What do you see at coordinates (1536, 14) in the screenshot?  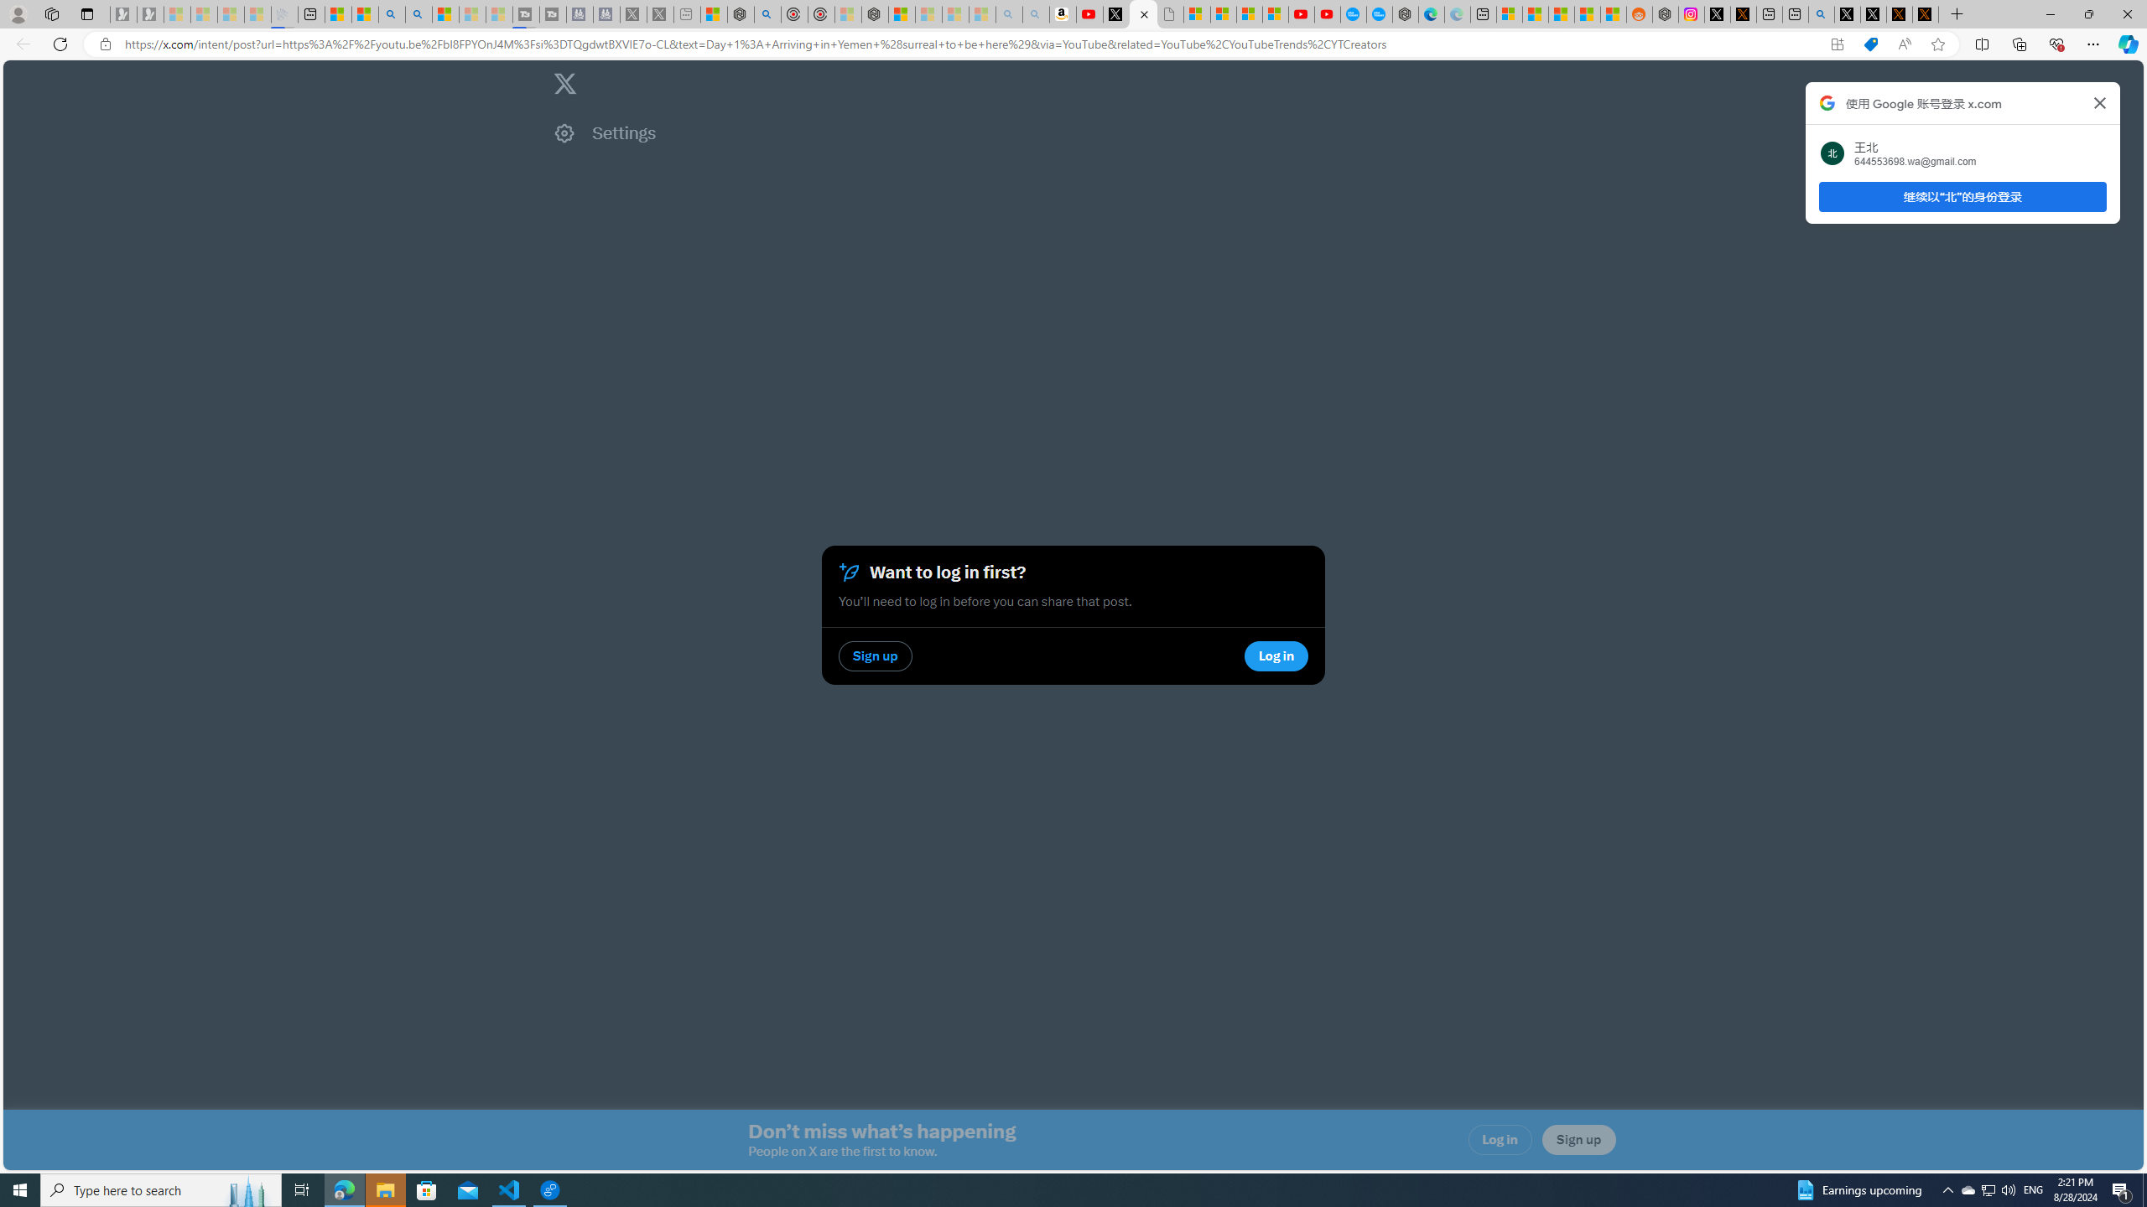 I see `Shanghai, China weather forecast | Microsoft Weather` at bounding box center [1536, 14].